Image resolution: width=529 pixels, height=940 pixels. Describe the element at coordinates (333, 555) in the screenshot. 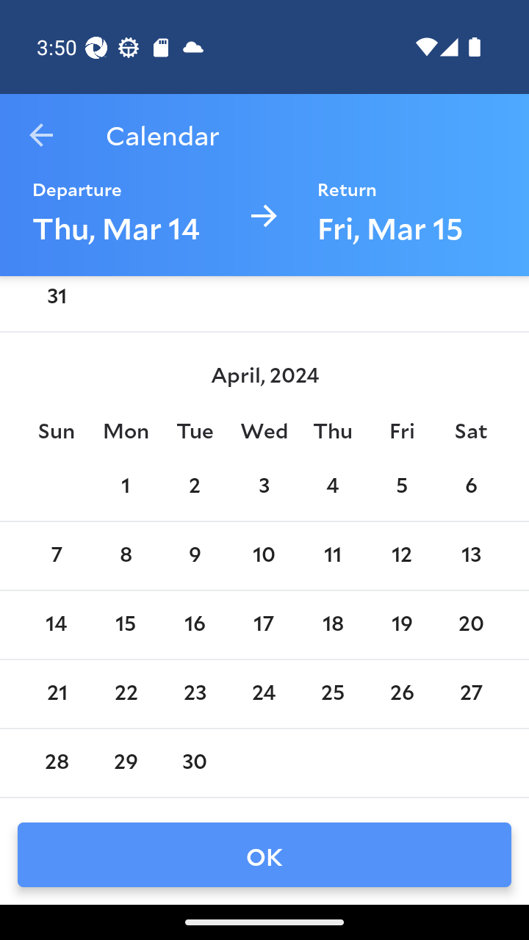

I see `11` at that location.